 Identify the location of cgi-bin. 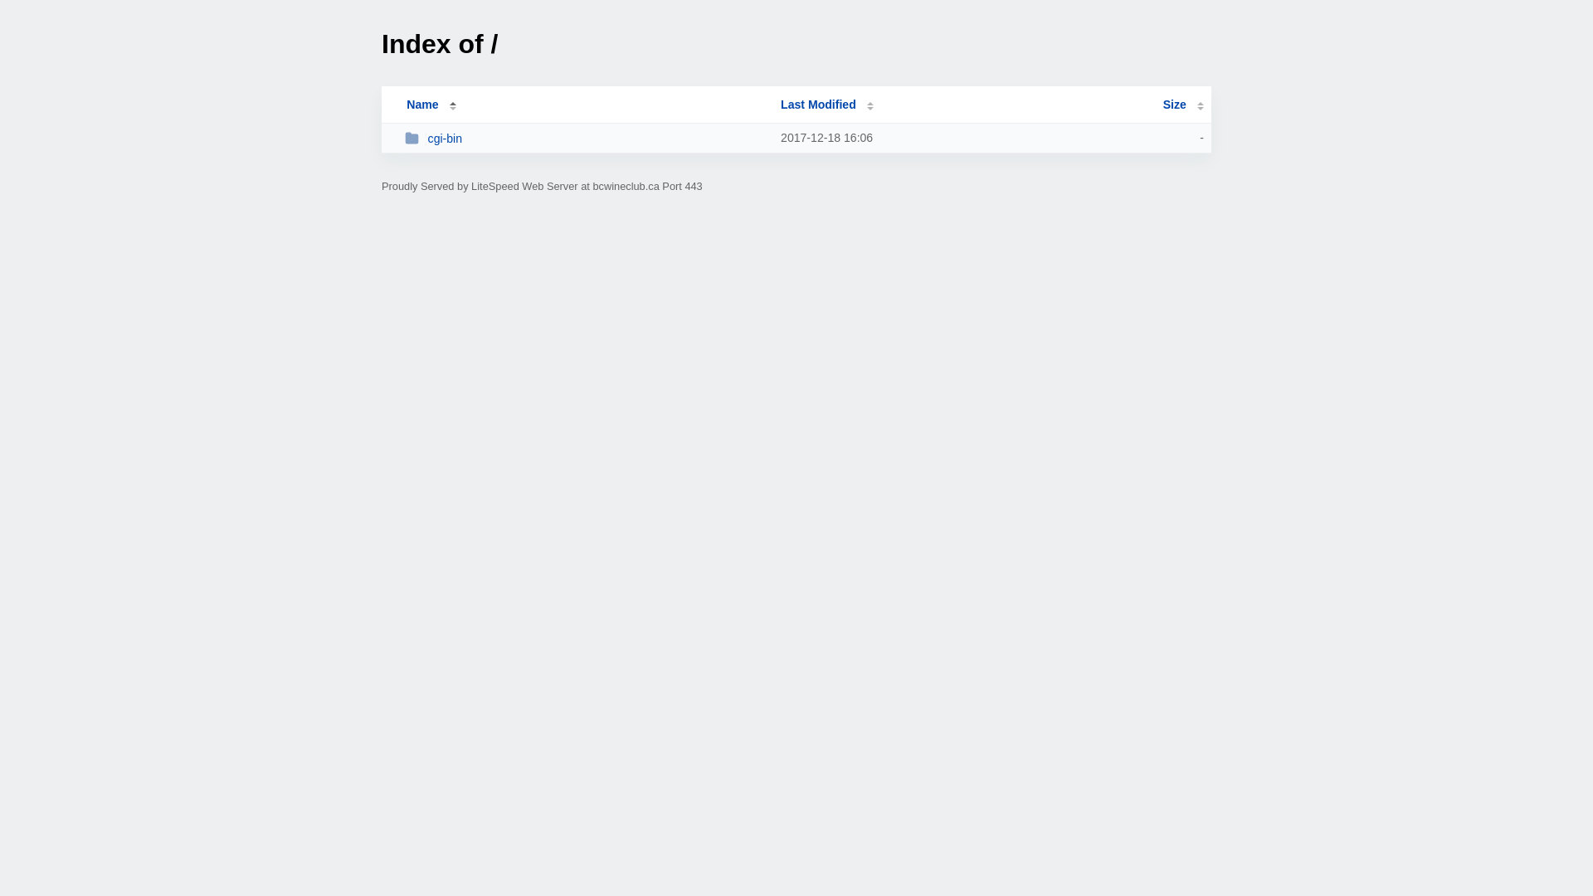
(586, 138).